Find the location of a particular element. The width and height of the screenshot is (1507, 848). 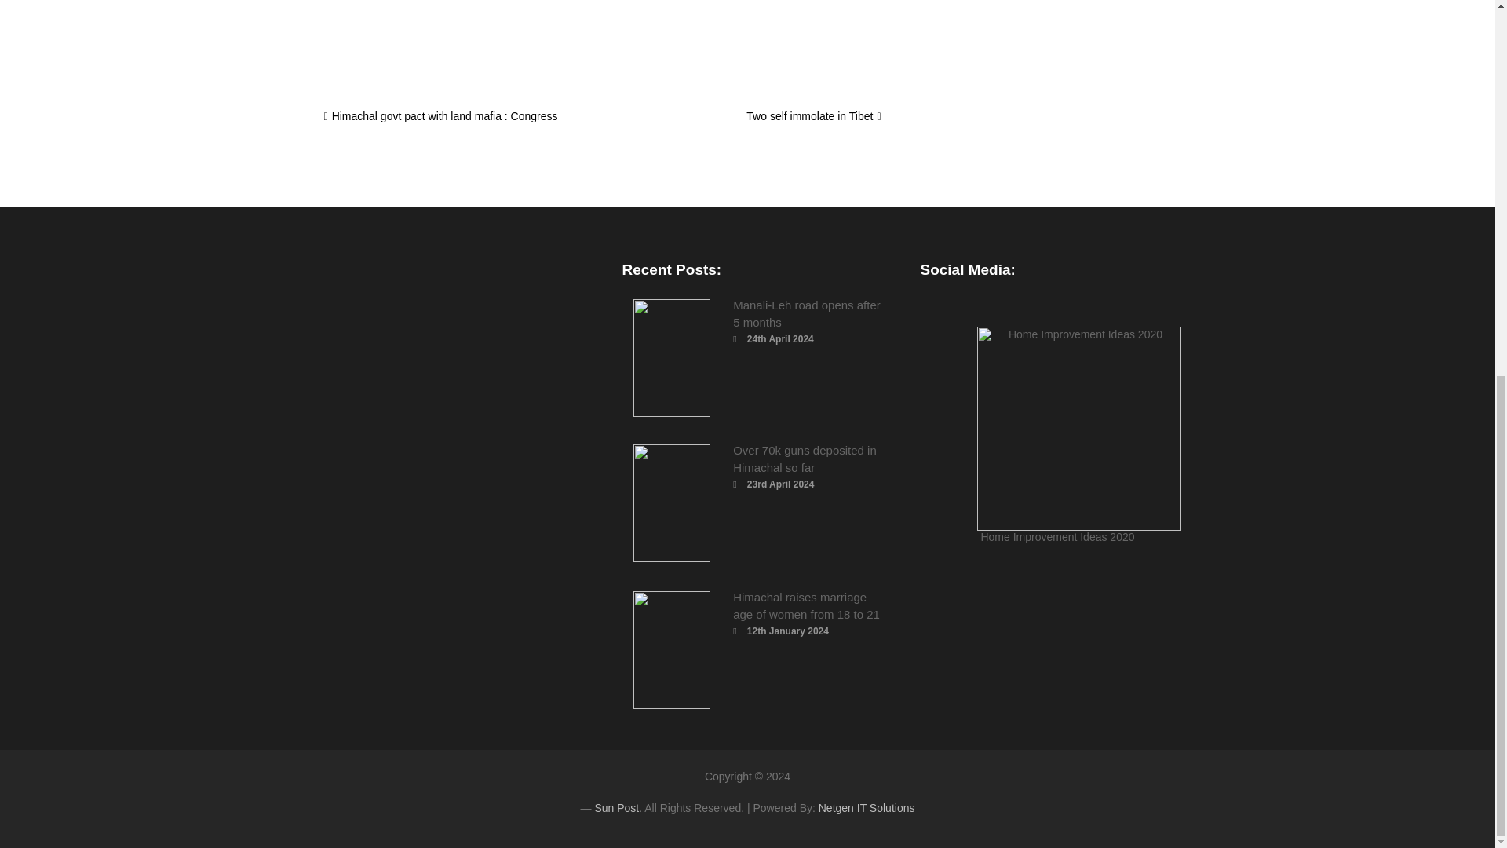

Sun Post is located at coordinates (616, 807).